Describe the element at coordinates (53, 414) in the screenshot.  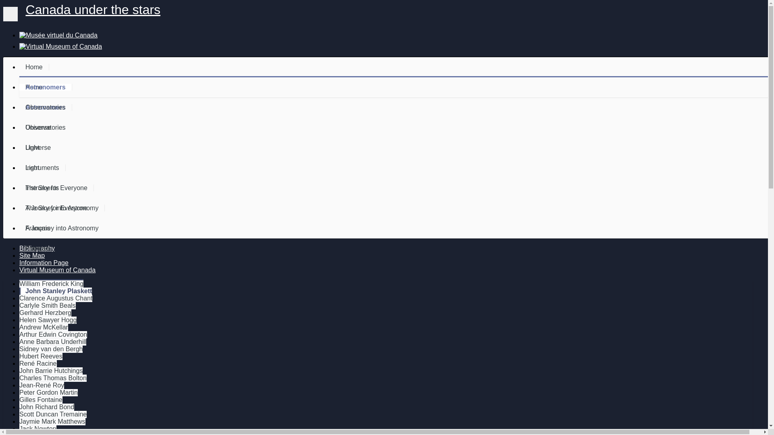
I see `Scott Duncan Tremaine` at that location.